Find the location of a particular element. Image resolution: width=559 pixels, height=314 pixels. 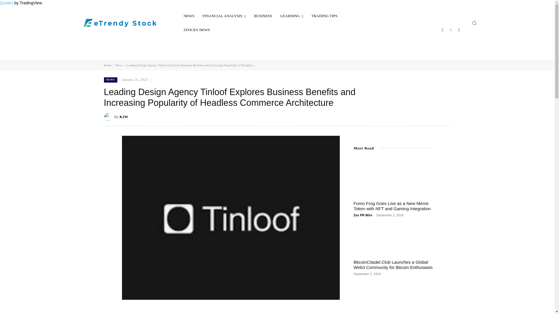

Twitter is located at coordinates (459, 30).